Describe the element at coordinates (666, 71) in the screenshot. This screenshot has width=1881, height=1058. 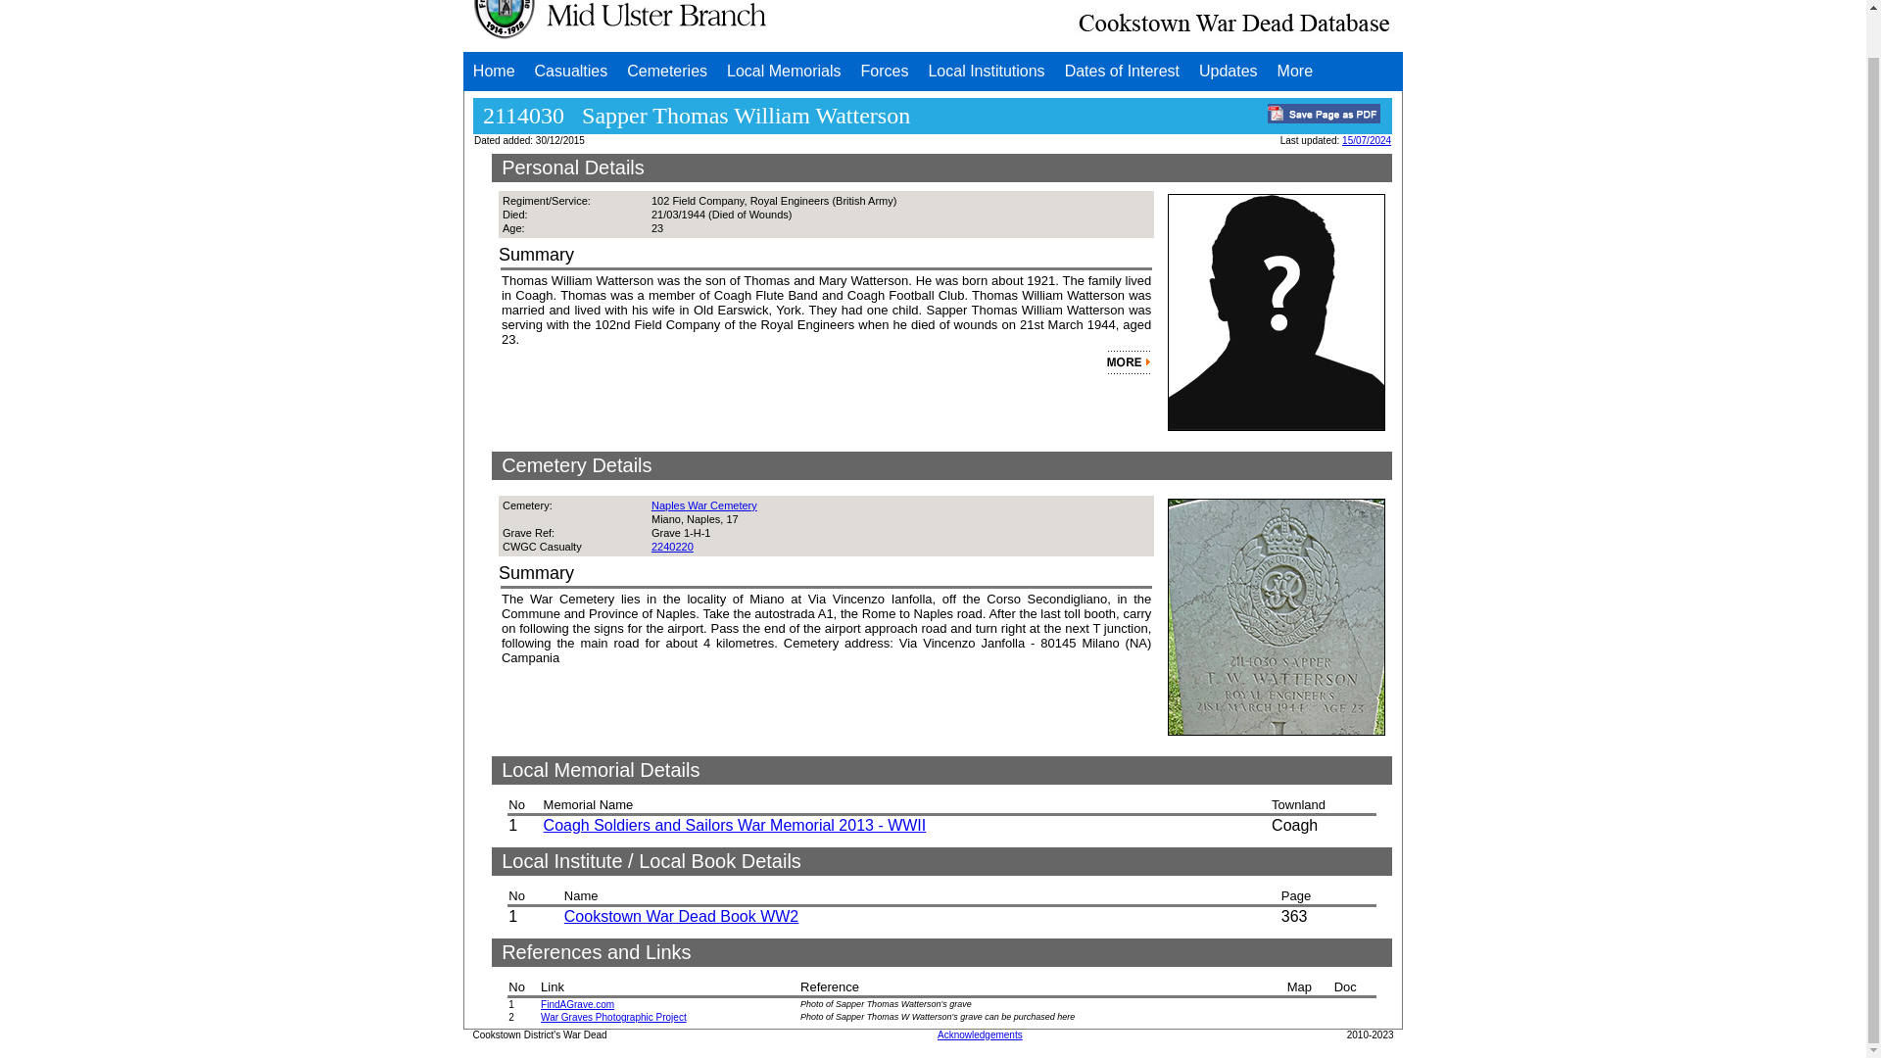
I see `Cemeteries` at that location.